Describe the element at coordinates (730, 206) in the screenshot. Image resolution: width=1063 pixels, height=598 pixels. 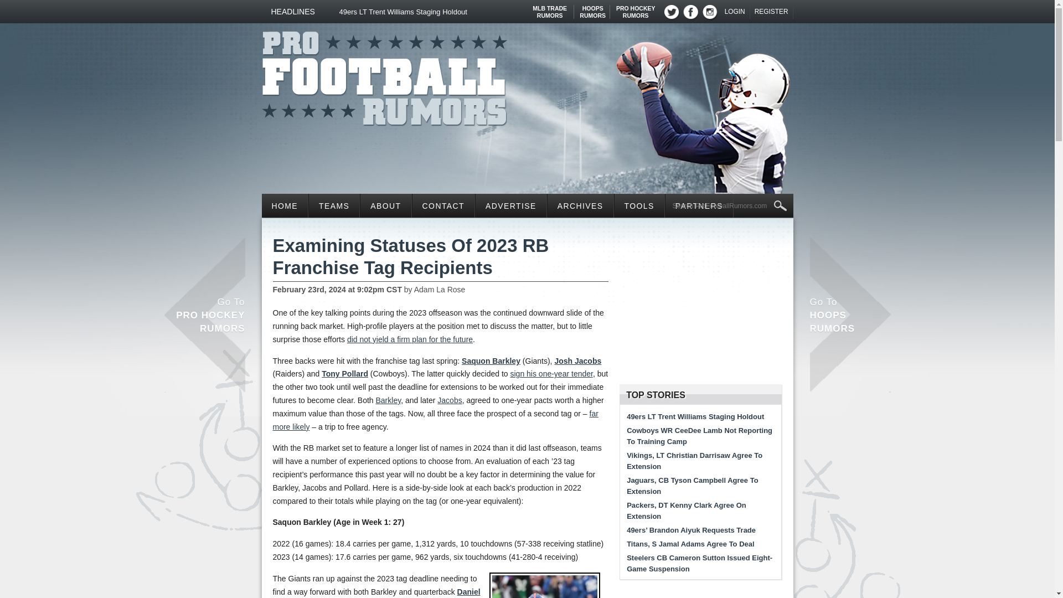
I see `HOME` at that location.